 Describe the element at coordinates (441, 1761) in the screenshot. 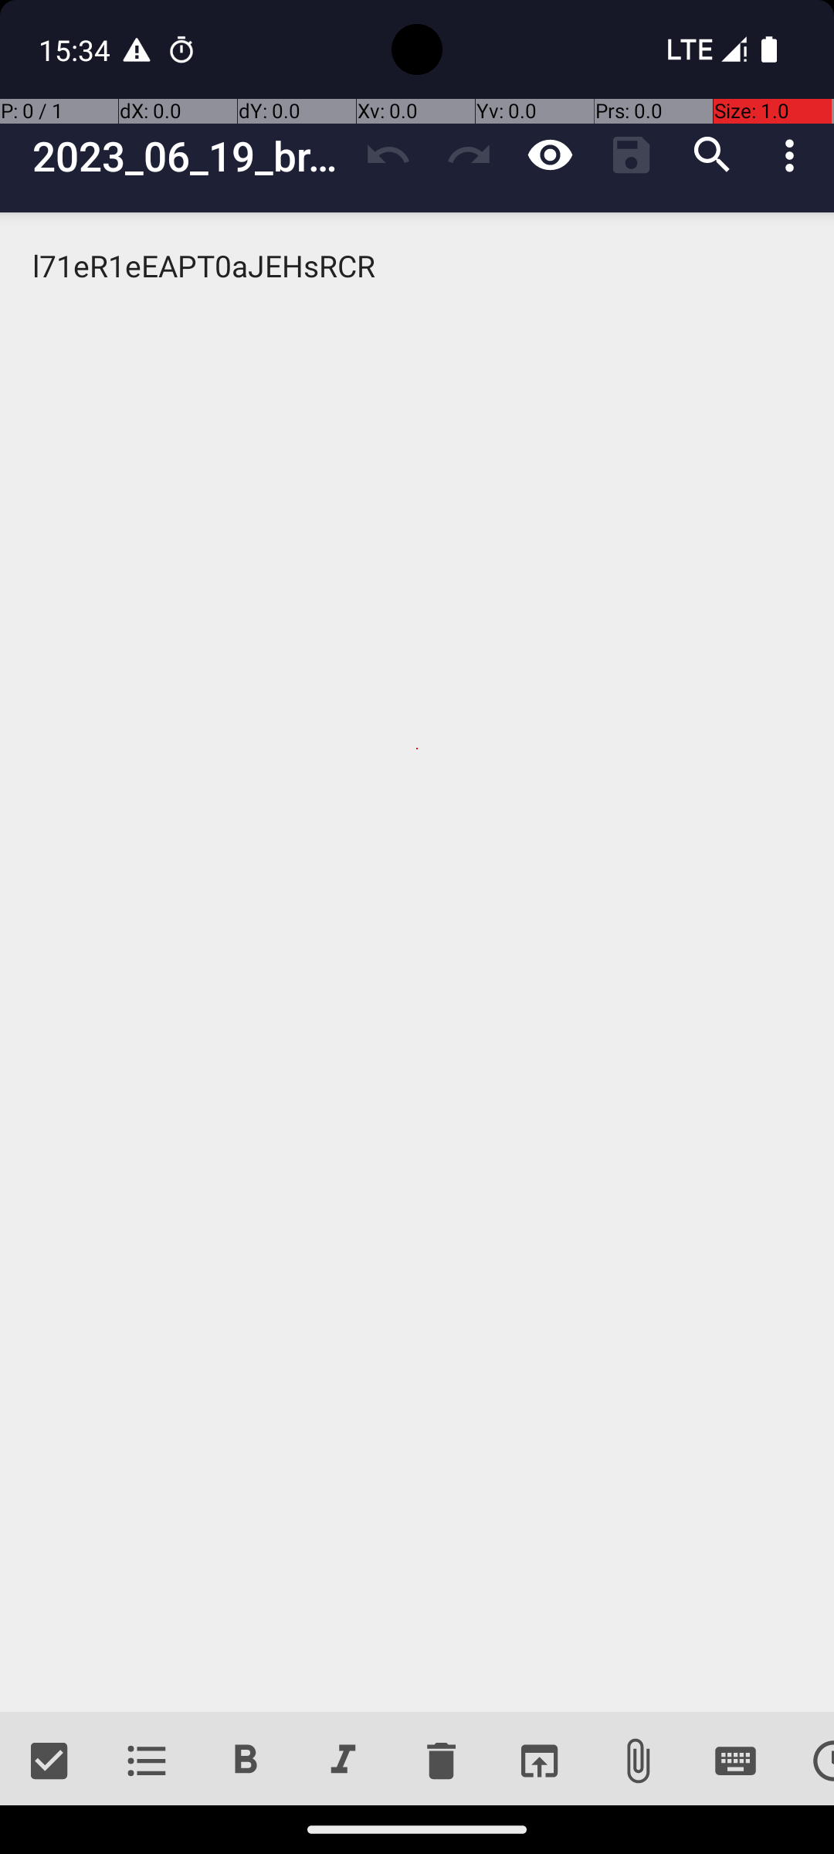

I see `Delete lines` at that location.